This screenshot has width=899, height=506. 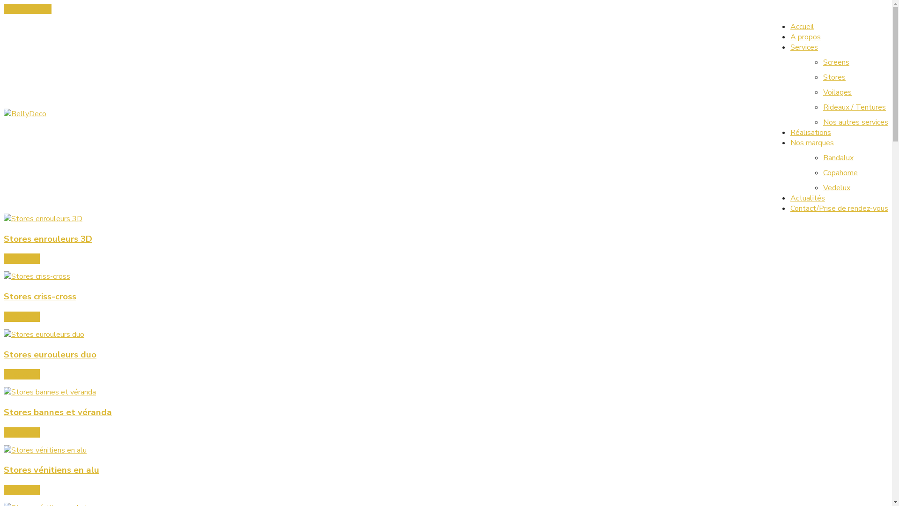 I want to click on Stores criss-cross, so click(x=40, y=297).